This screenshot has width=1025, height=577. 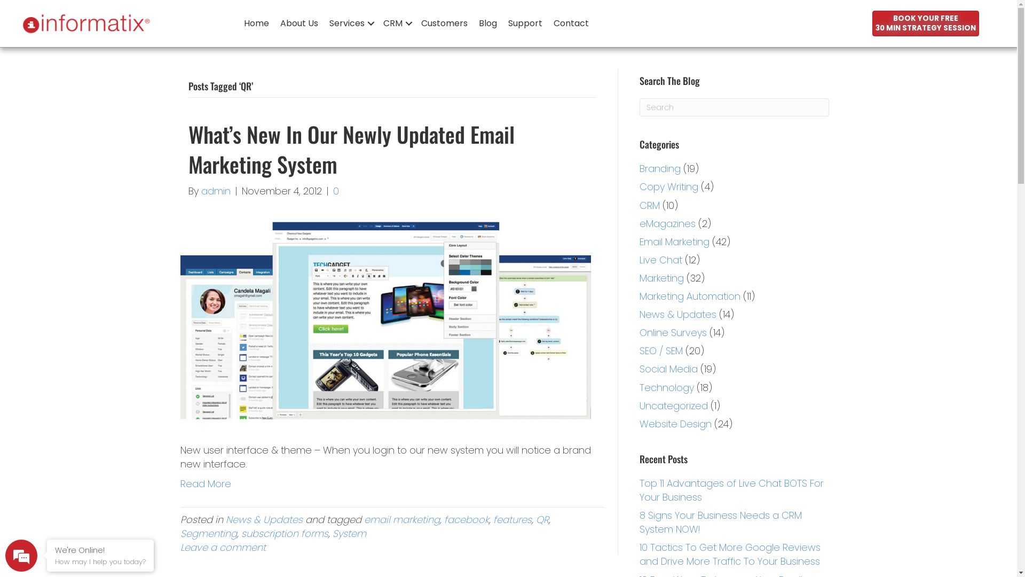 What do you see at coordinates (285, 533) in the screenshot?
I see `subscription forms` at bounding box center [285, 533].